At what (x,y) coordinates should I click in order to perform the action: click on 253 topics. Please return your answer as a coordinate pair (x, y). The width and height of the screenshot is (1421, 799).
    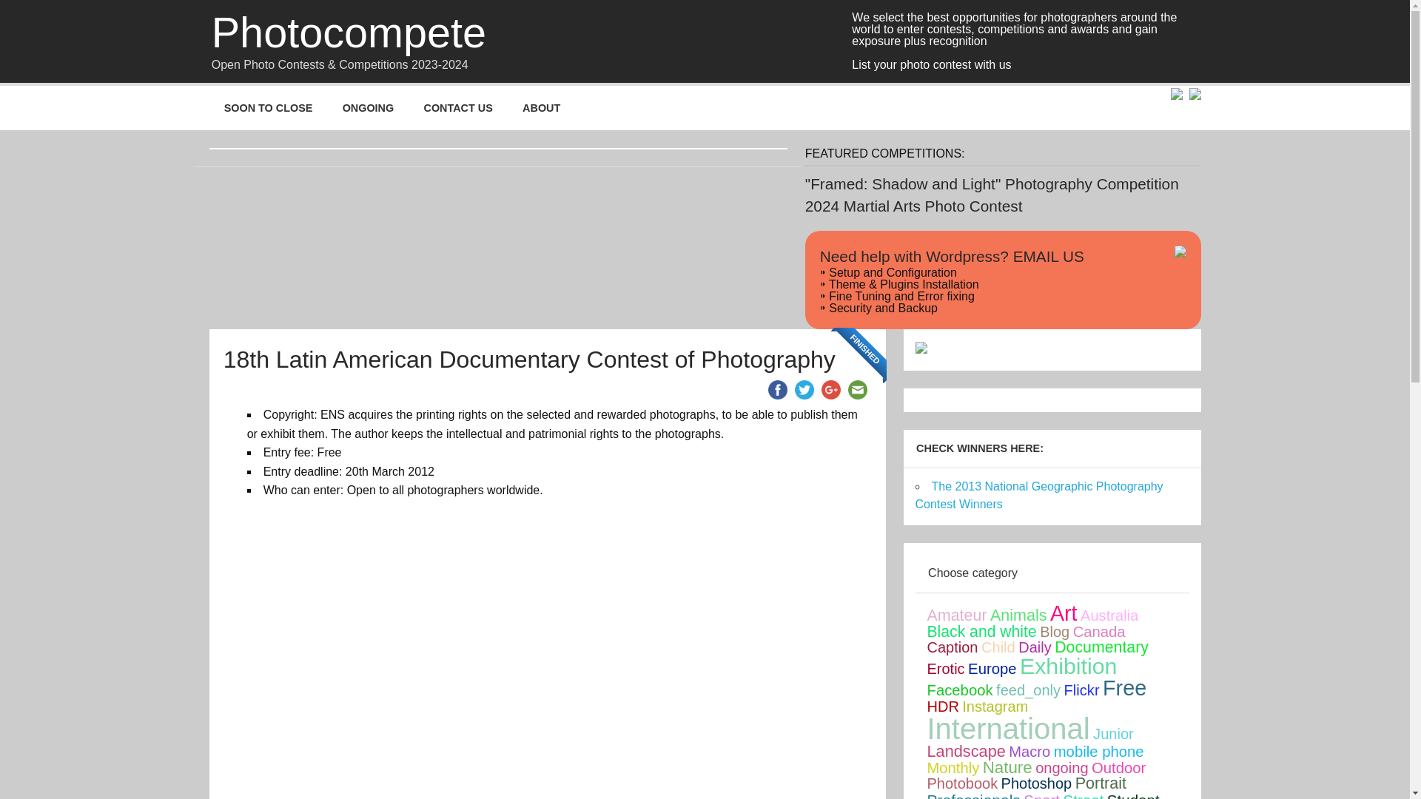
    Looking at the image, I should click on (981, 632).